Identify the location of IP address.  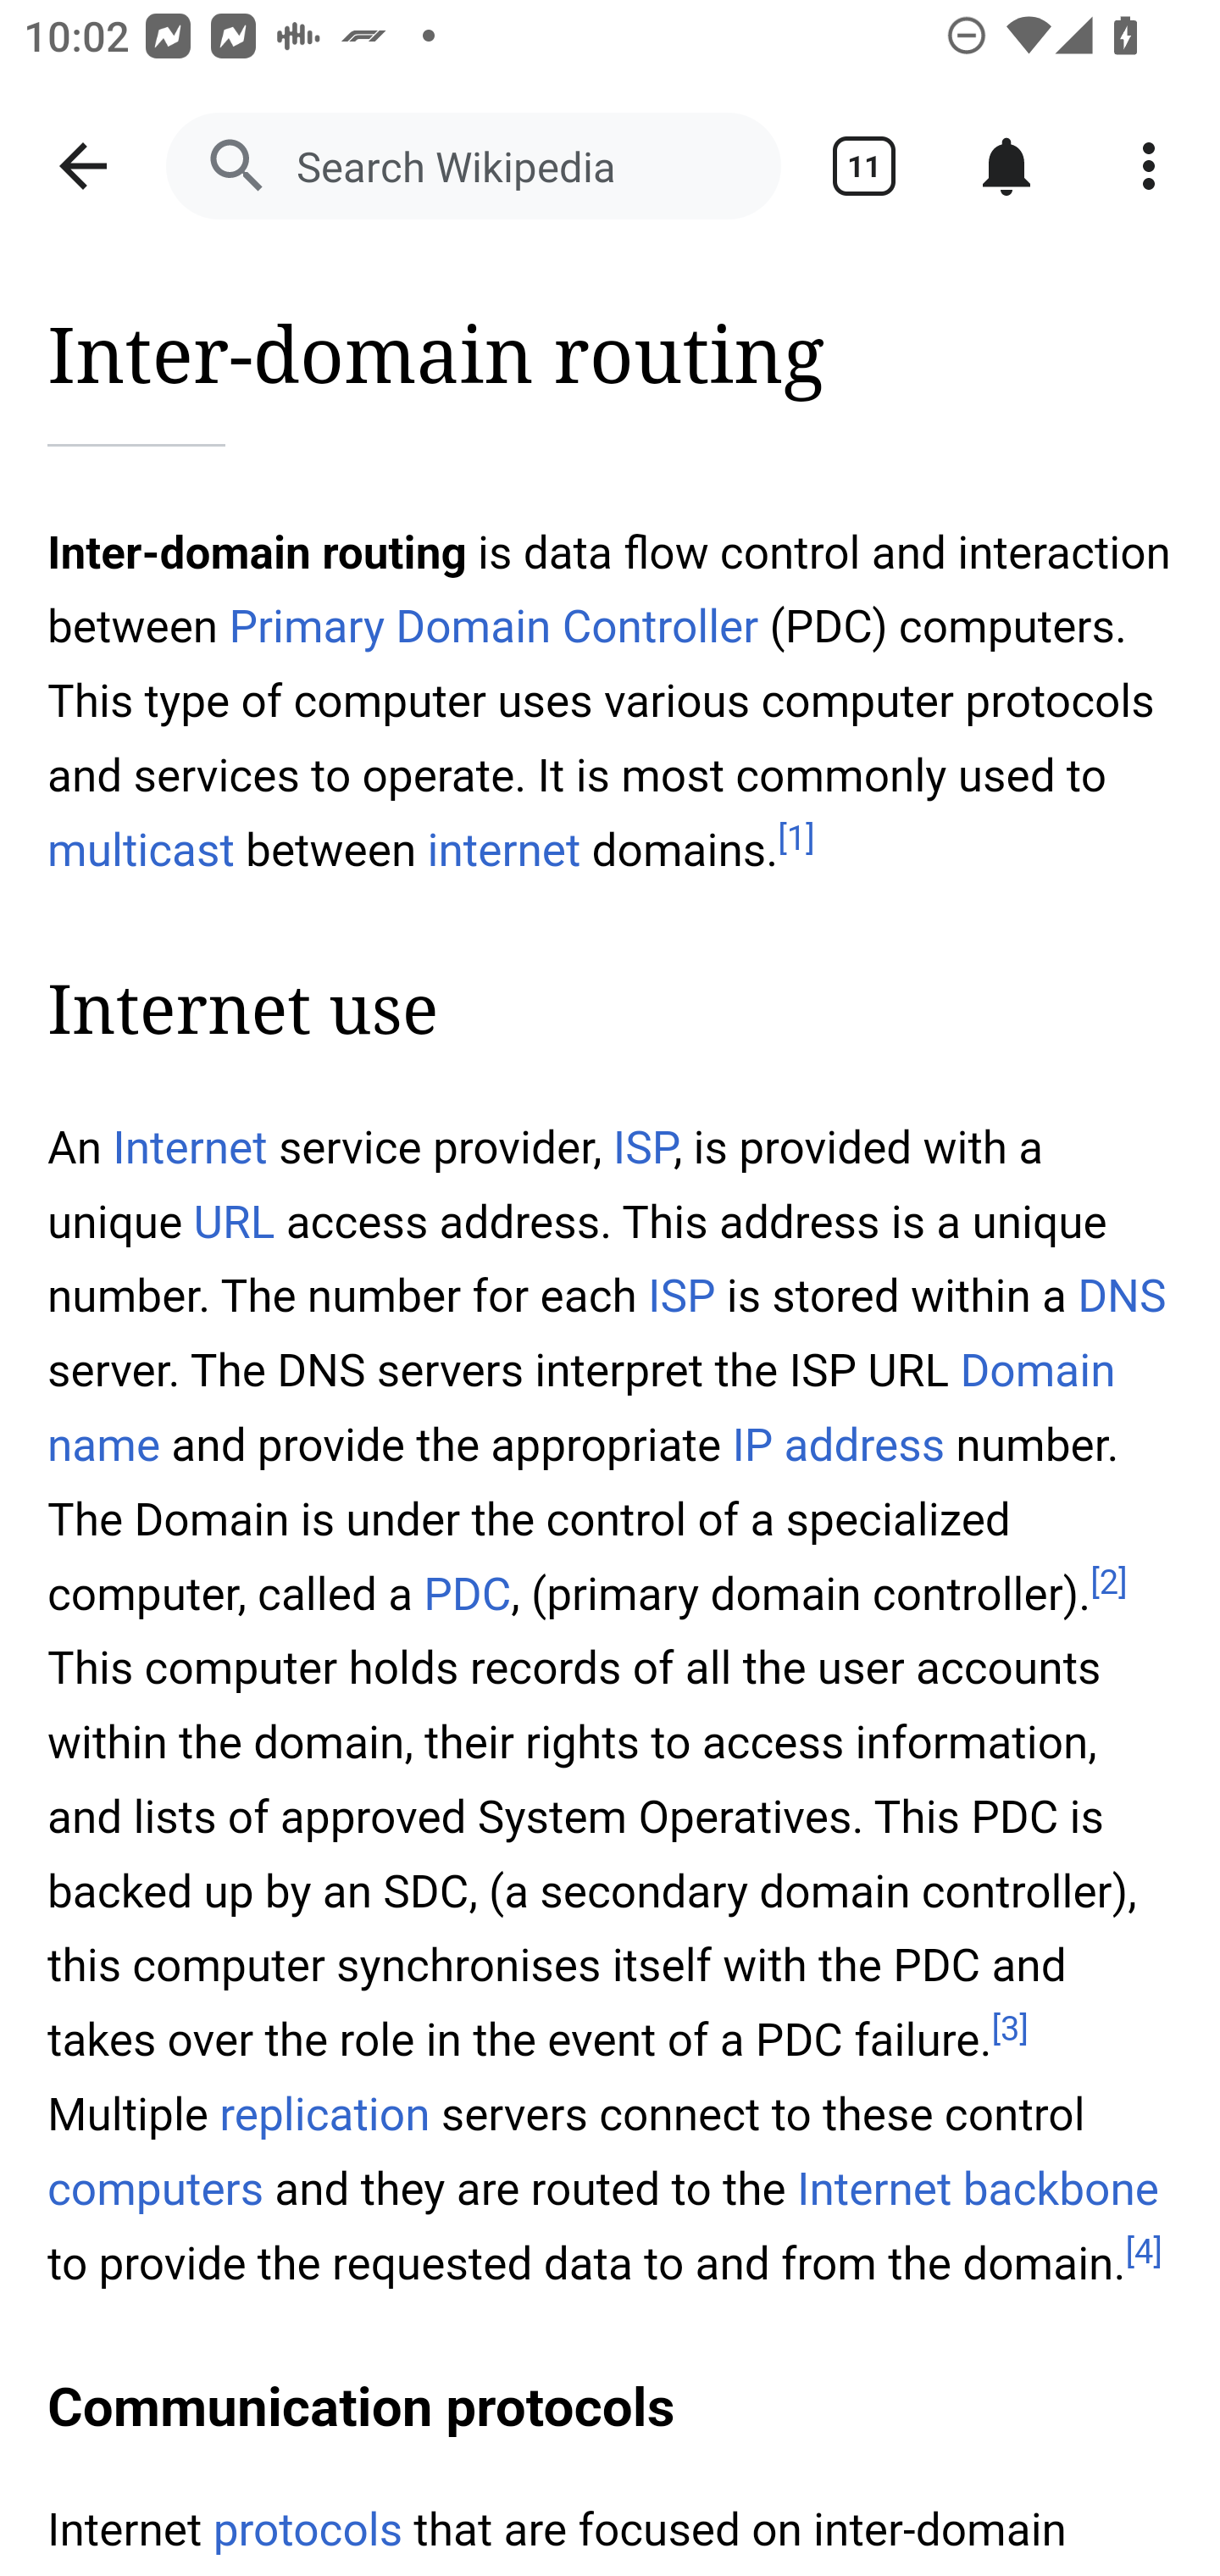
(837, 1445).